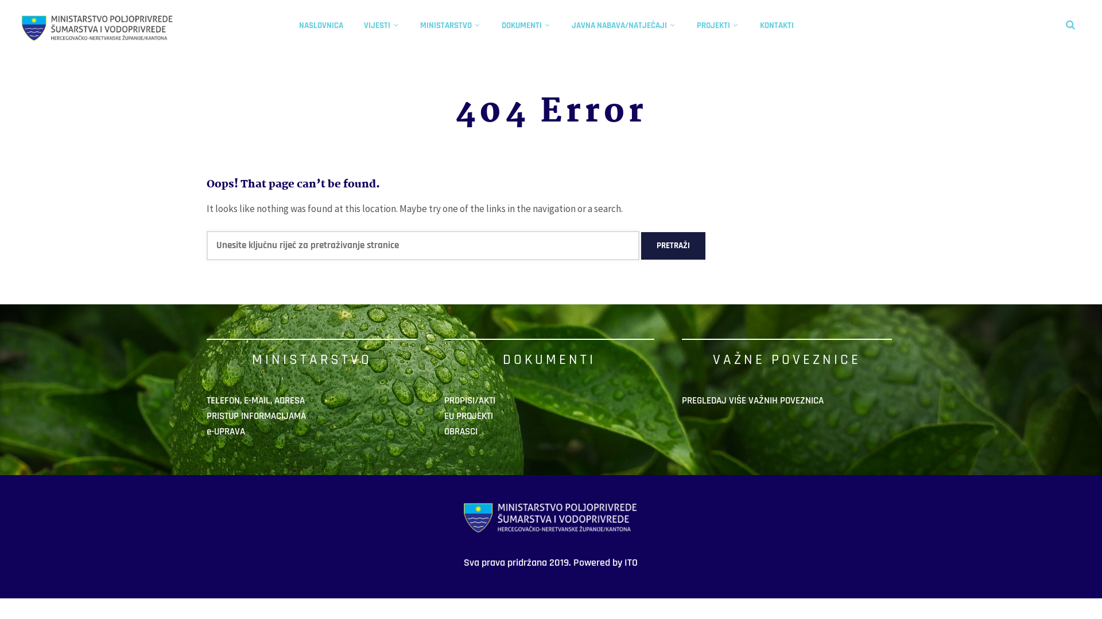  I want to click on PRISTUP INFORMACIJAMA, so click(256, 416).